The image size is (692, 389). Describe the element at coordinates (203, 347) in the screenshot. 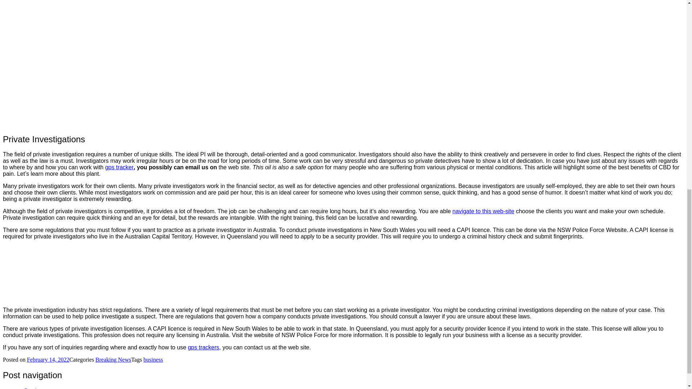

I see `gps trackers` at that location.